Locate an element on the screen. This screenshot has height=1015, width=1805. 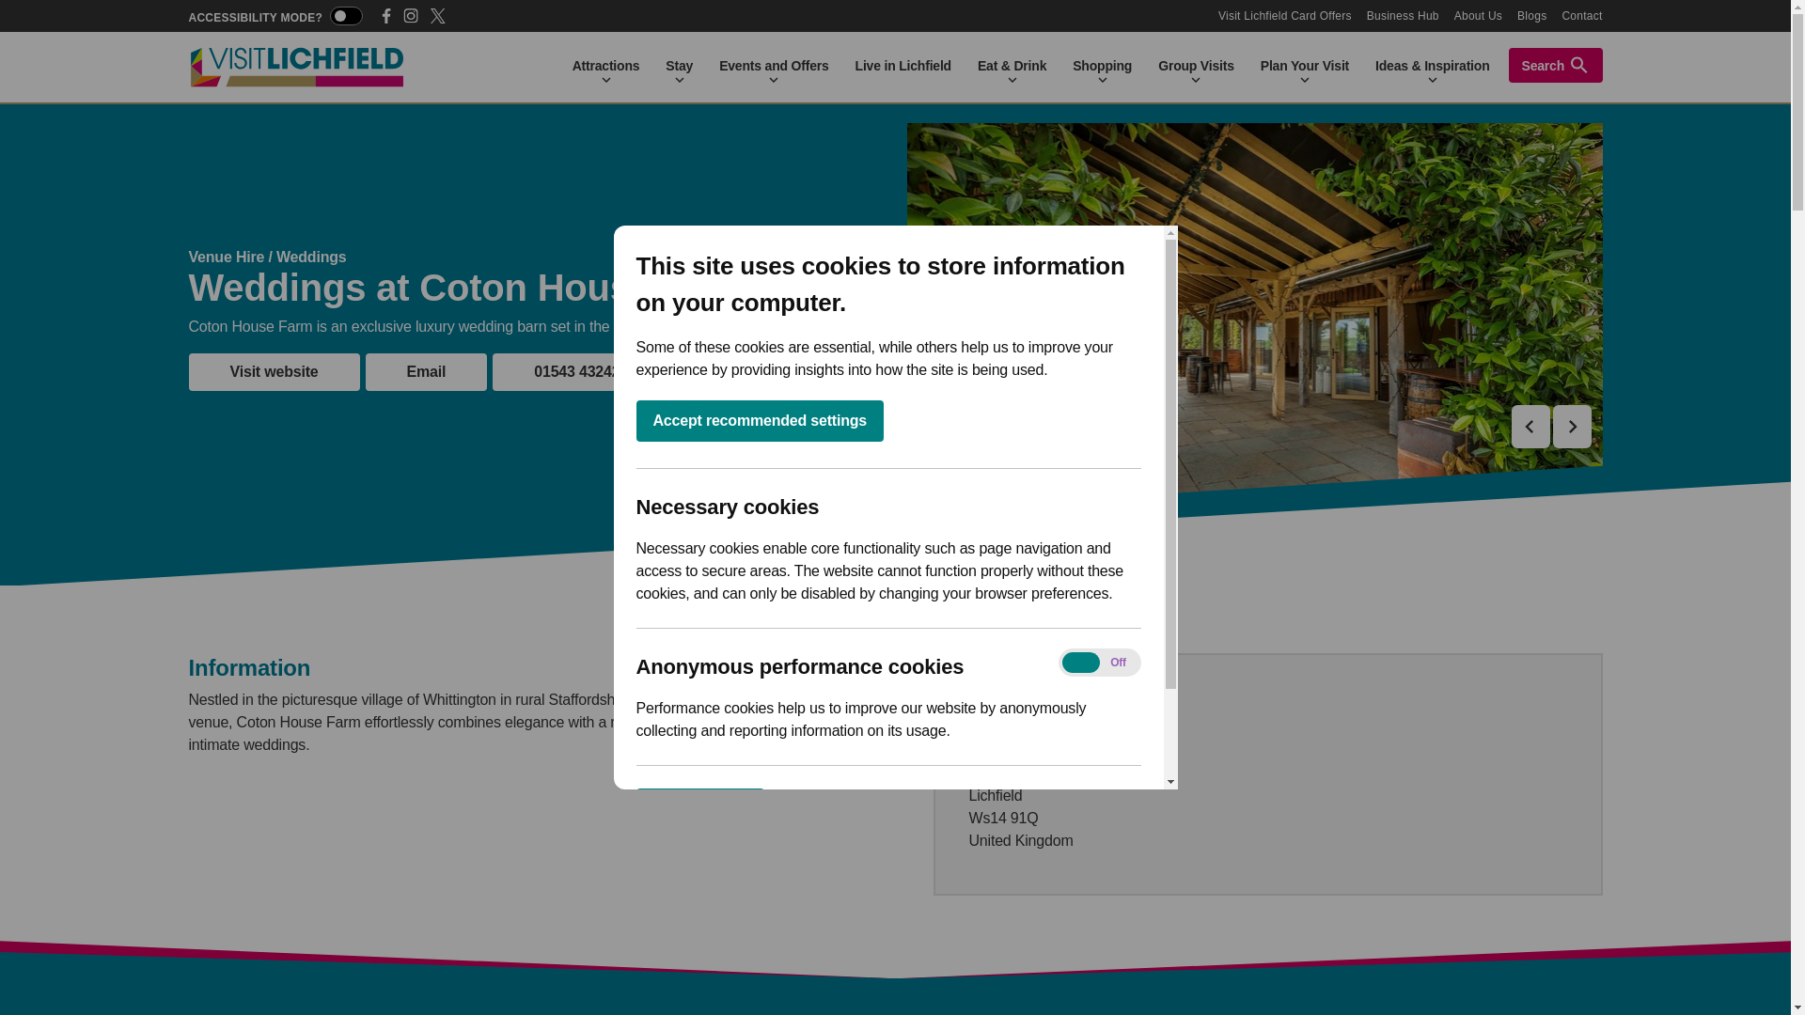
Group Visits is located at coordinates (1196, 66).